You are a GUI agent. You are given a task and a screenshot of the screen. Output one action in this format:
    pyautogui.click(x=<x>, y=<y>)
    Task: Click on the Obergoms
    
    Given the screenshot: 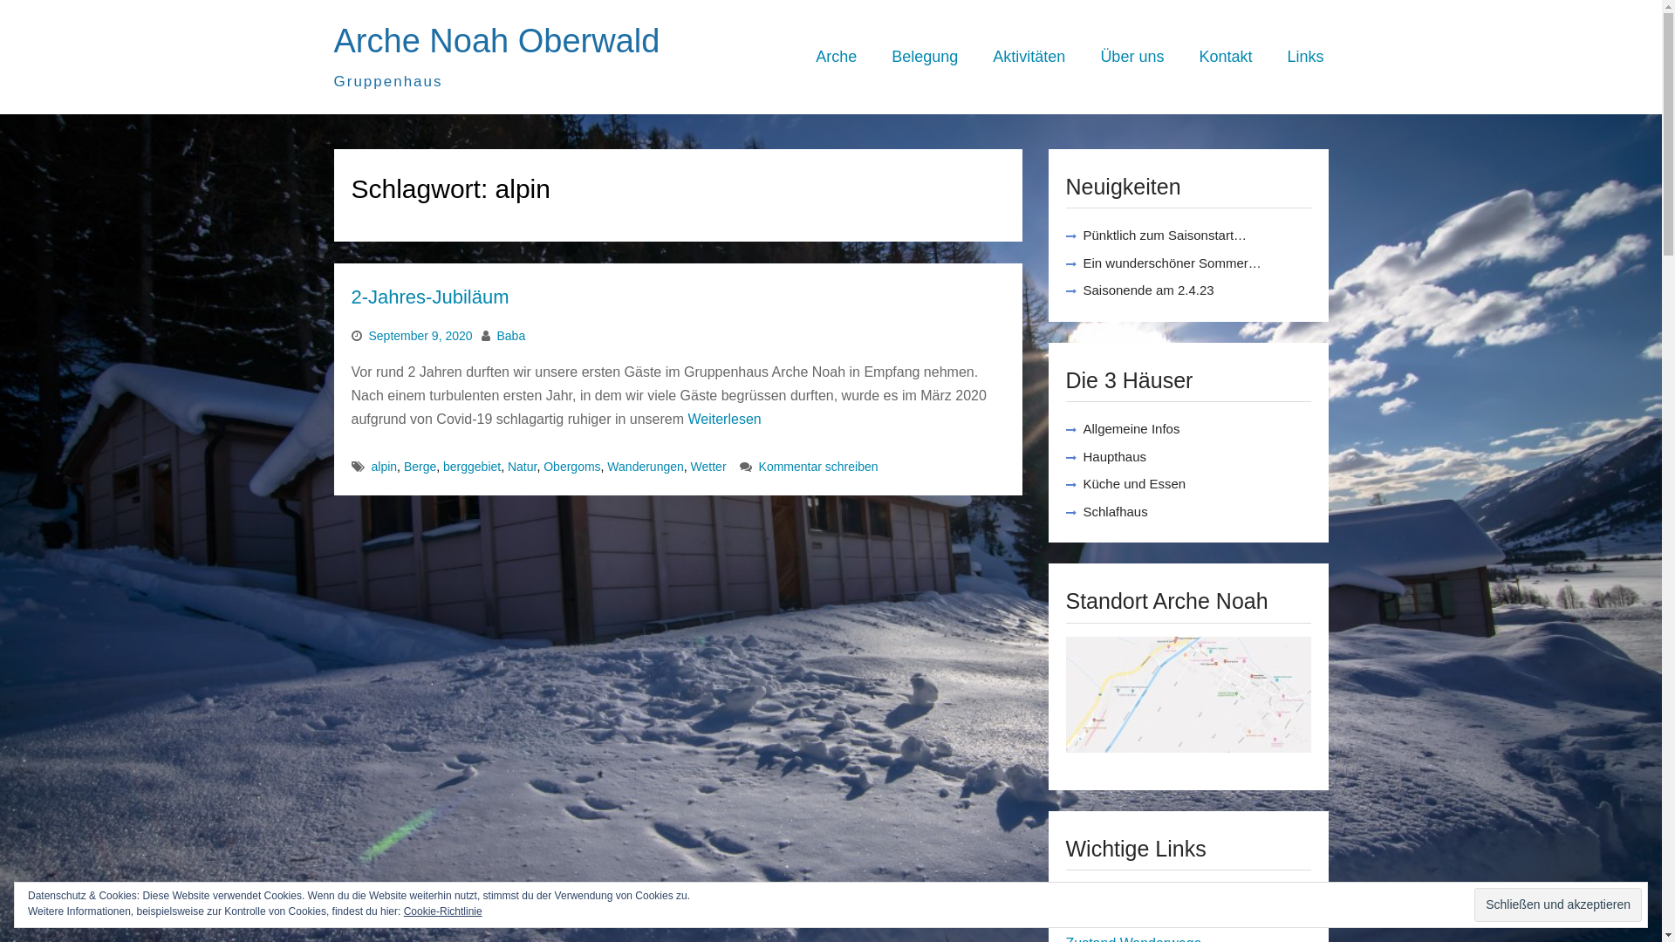 What is the action you would take?
    pyautogui.click(x=572, y=467)
    